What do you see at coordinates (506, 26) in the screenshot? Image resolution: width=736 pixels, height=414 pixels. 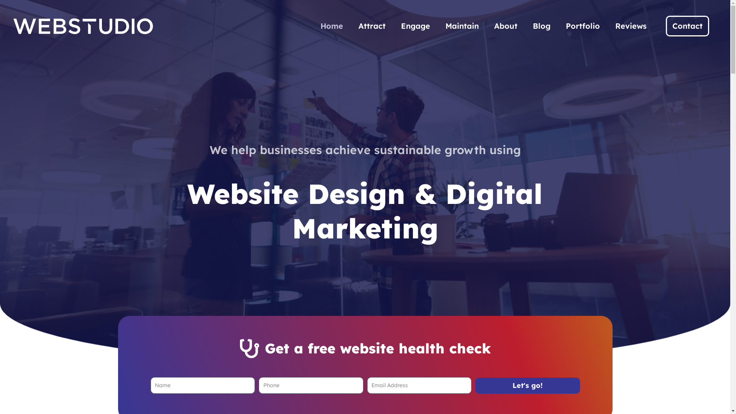 I see `About` at bounding box center [506, 26].